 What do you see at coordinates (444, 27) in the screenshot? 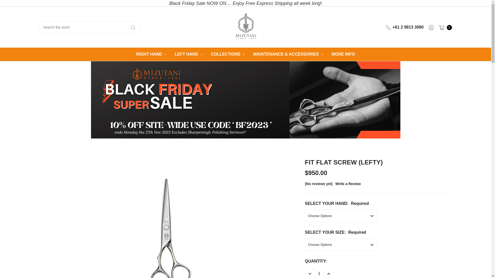
I see `0` at bounding box center [444, 27].